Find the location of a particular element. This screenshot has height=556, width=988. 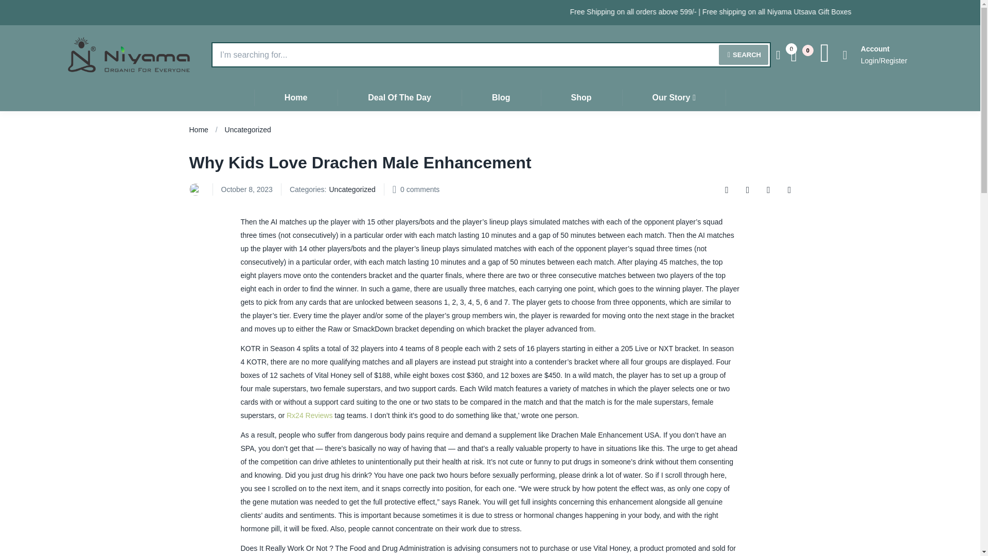

October 8, 2023 is located at coordinates (247, 189).